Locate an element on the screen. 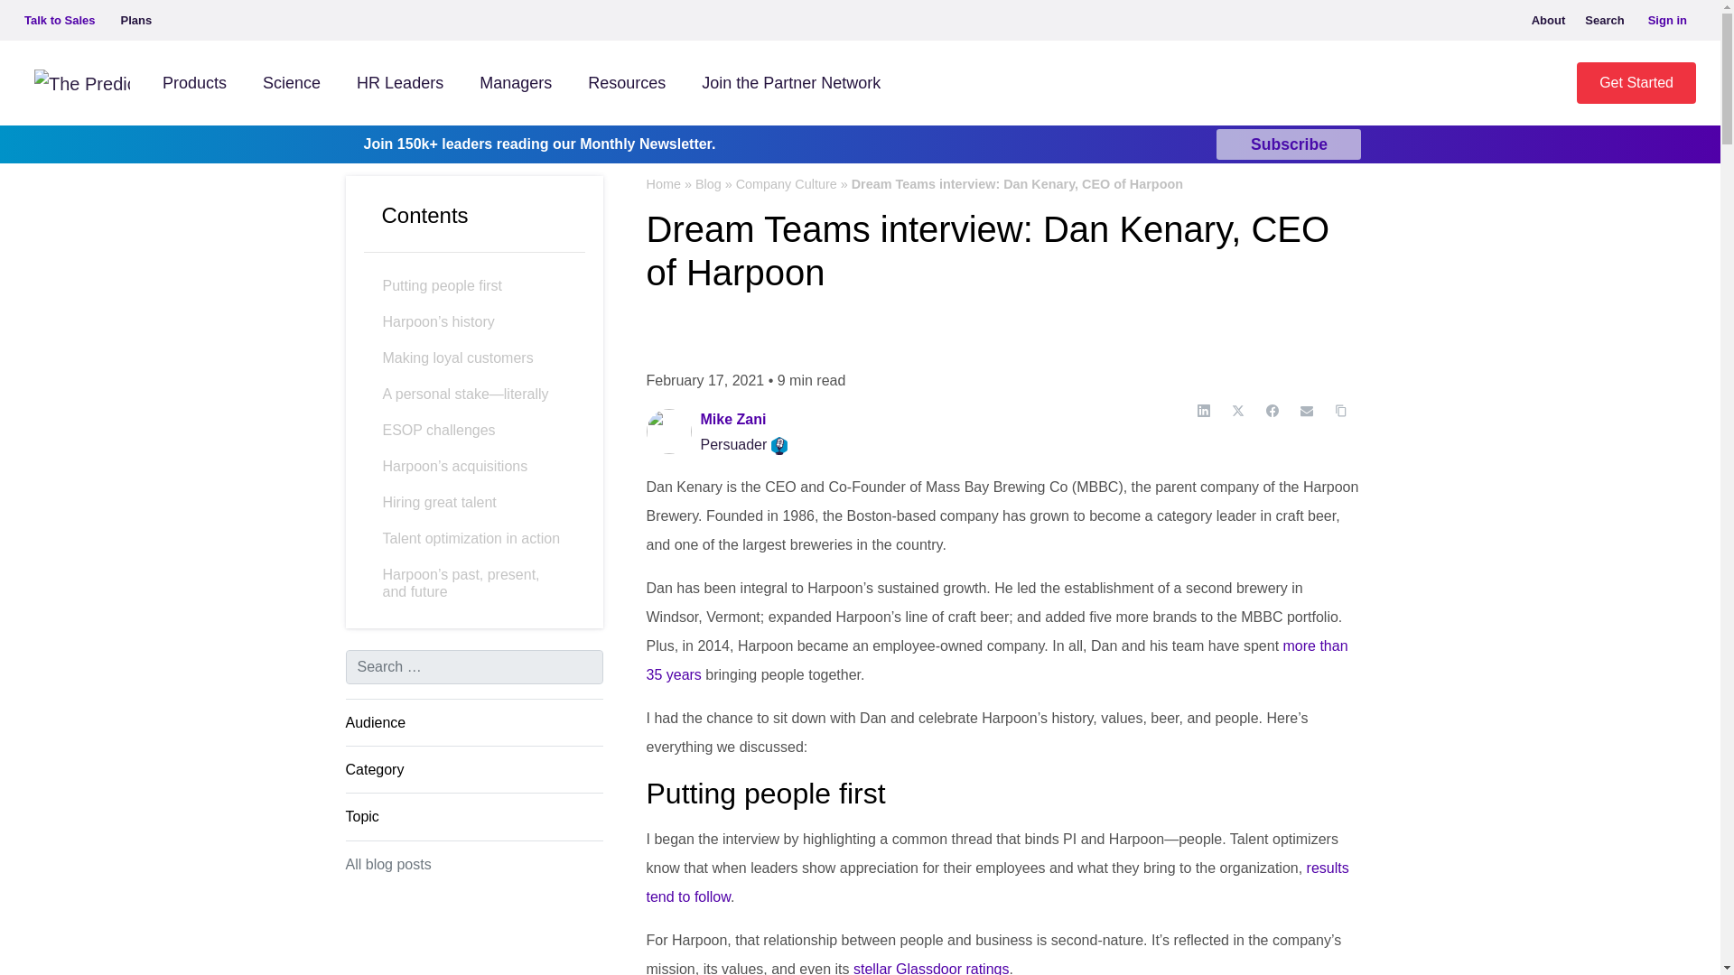 This screenshot has width=1734, height=975. Search for: is located at coordinates (473, 667).